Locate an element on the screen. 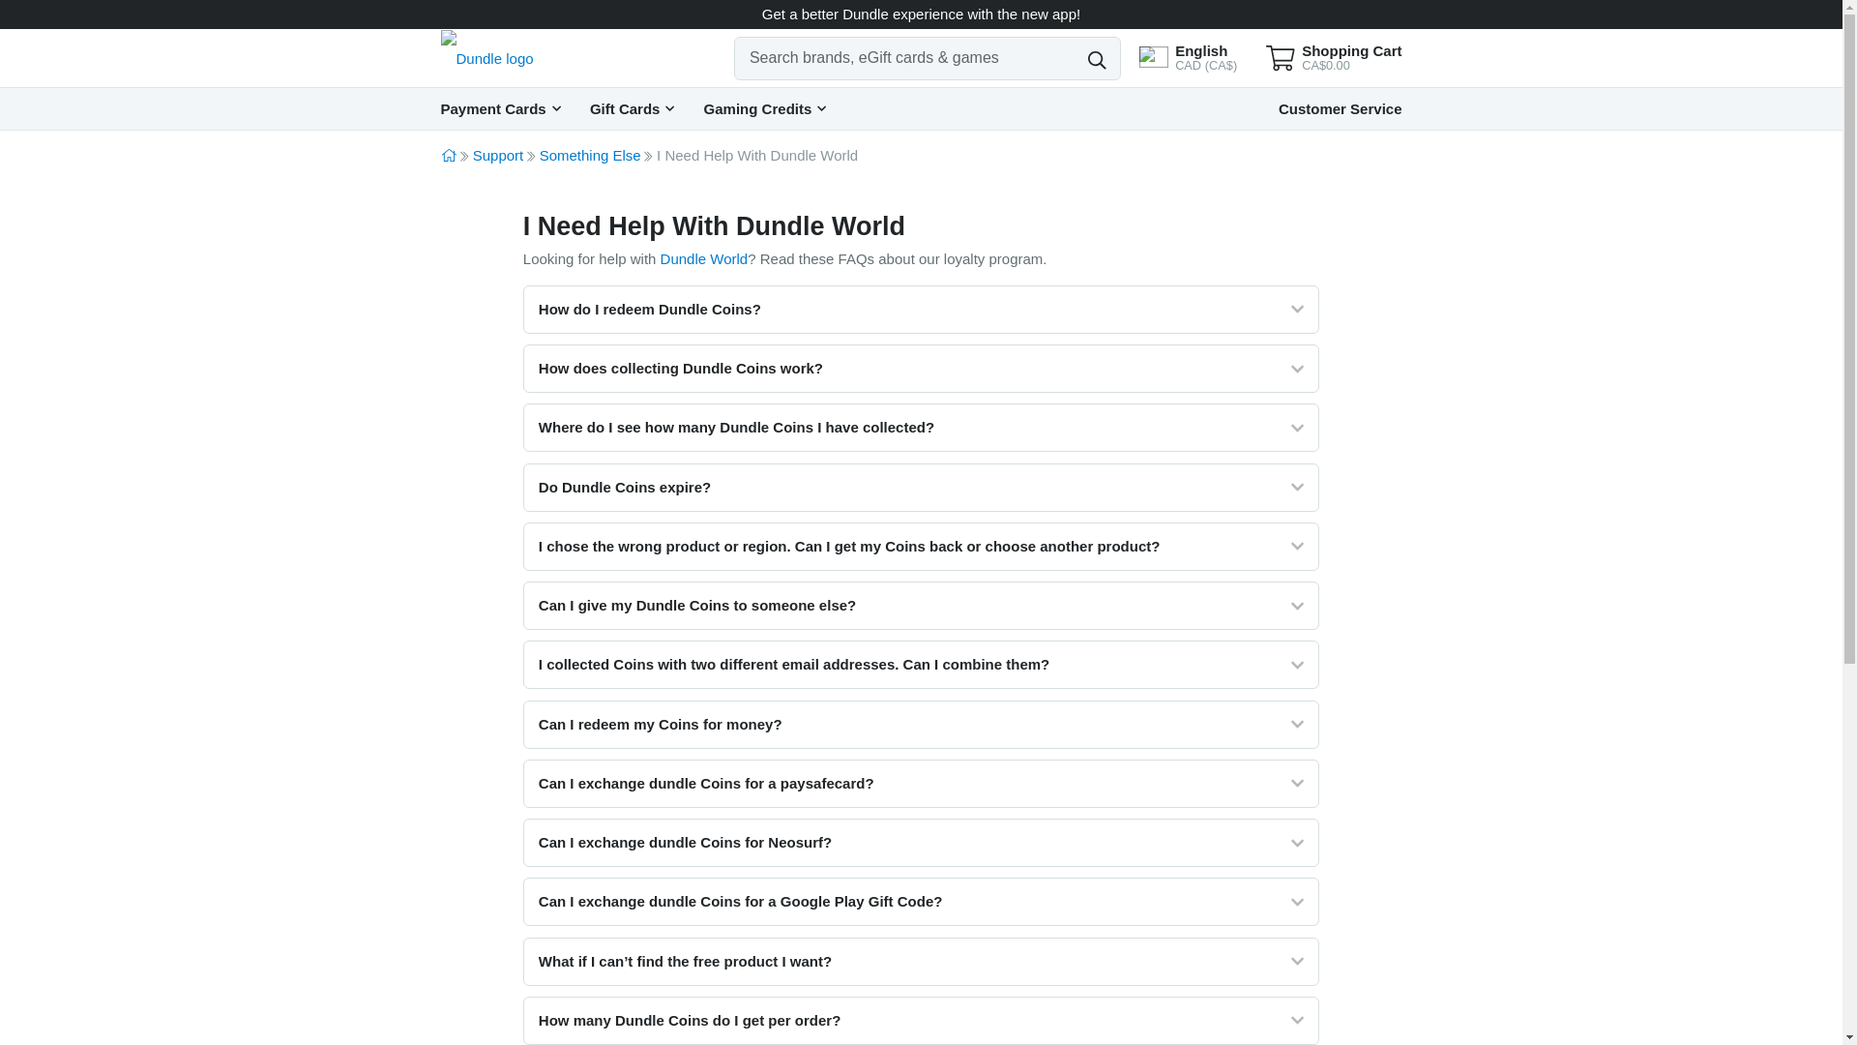  Payment Cards is located at coordinates (501, 107).